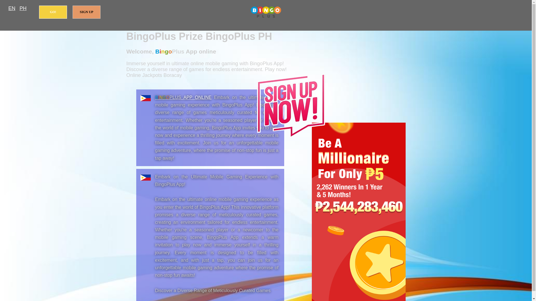 The height and width of the screenshot is (301, 536). I want to click on PH, so click(23, 8).